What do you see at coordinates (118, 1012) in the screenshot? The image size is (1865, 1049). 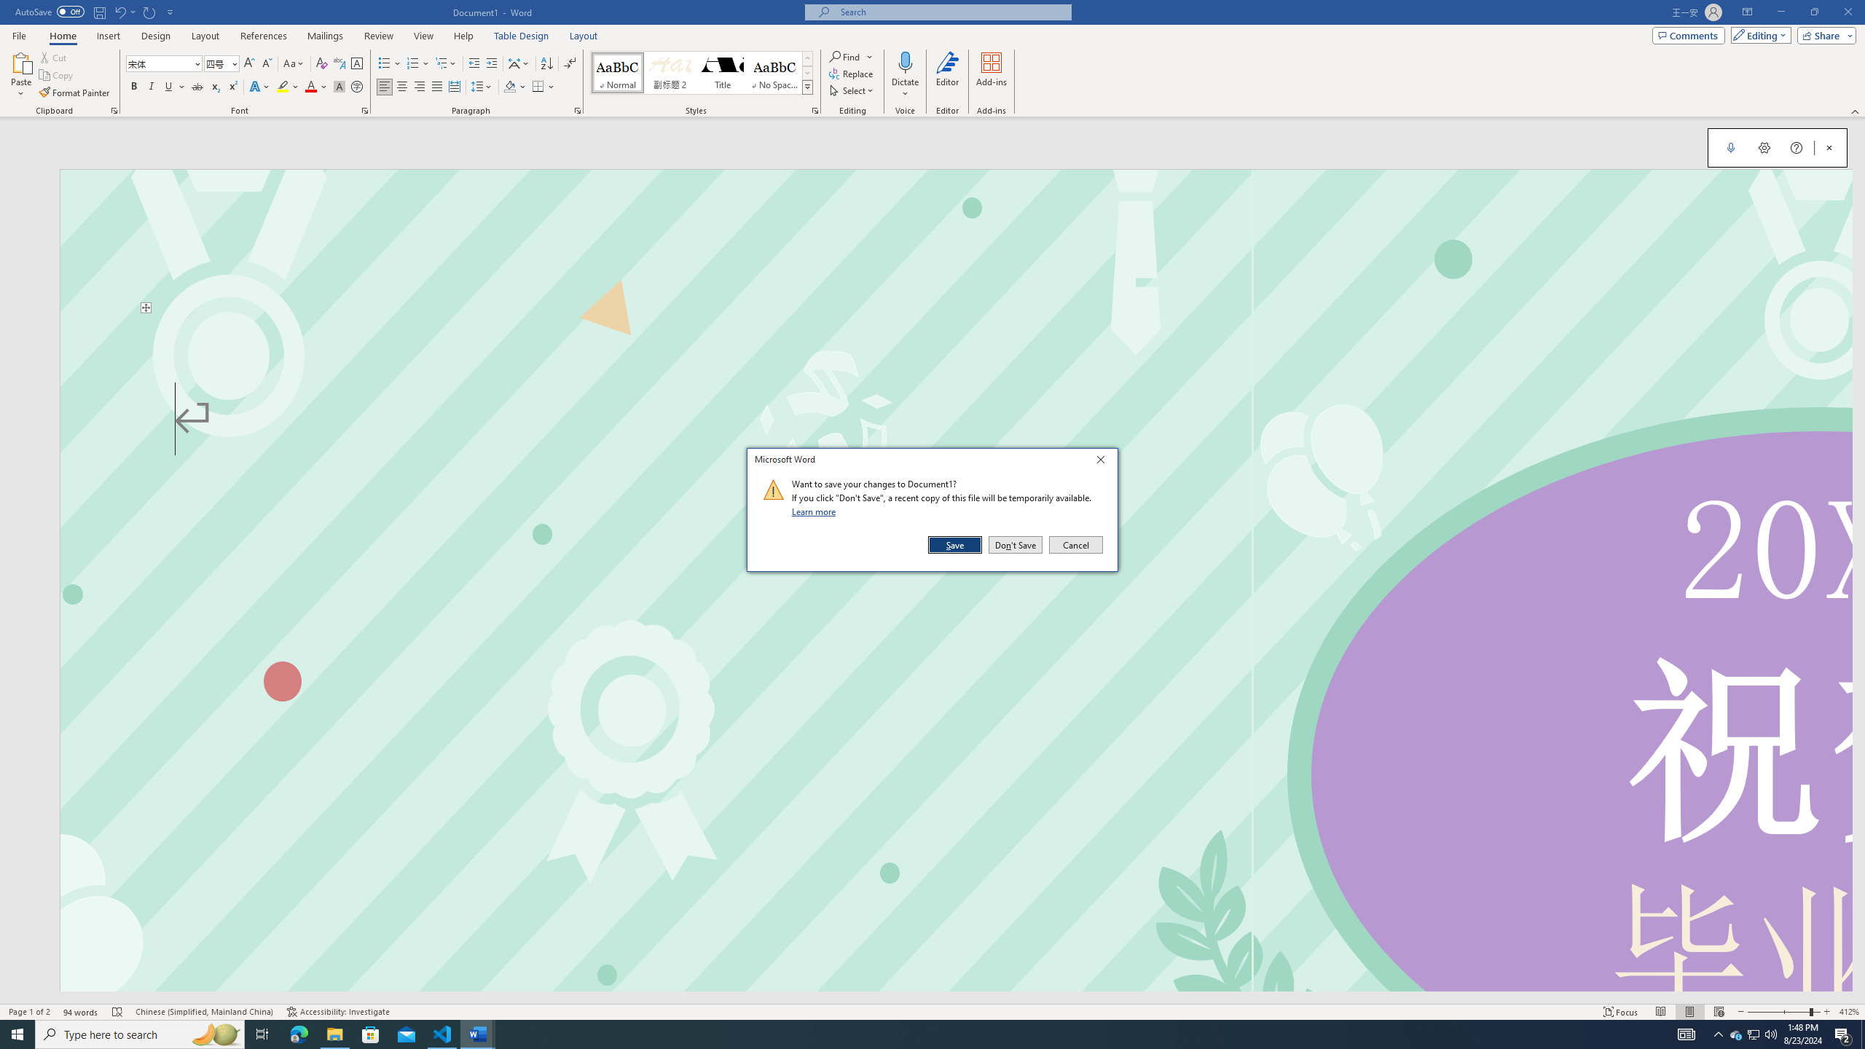 I see `AutomationID: QuickStylesGallery` at bounding box center [118, 1012].